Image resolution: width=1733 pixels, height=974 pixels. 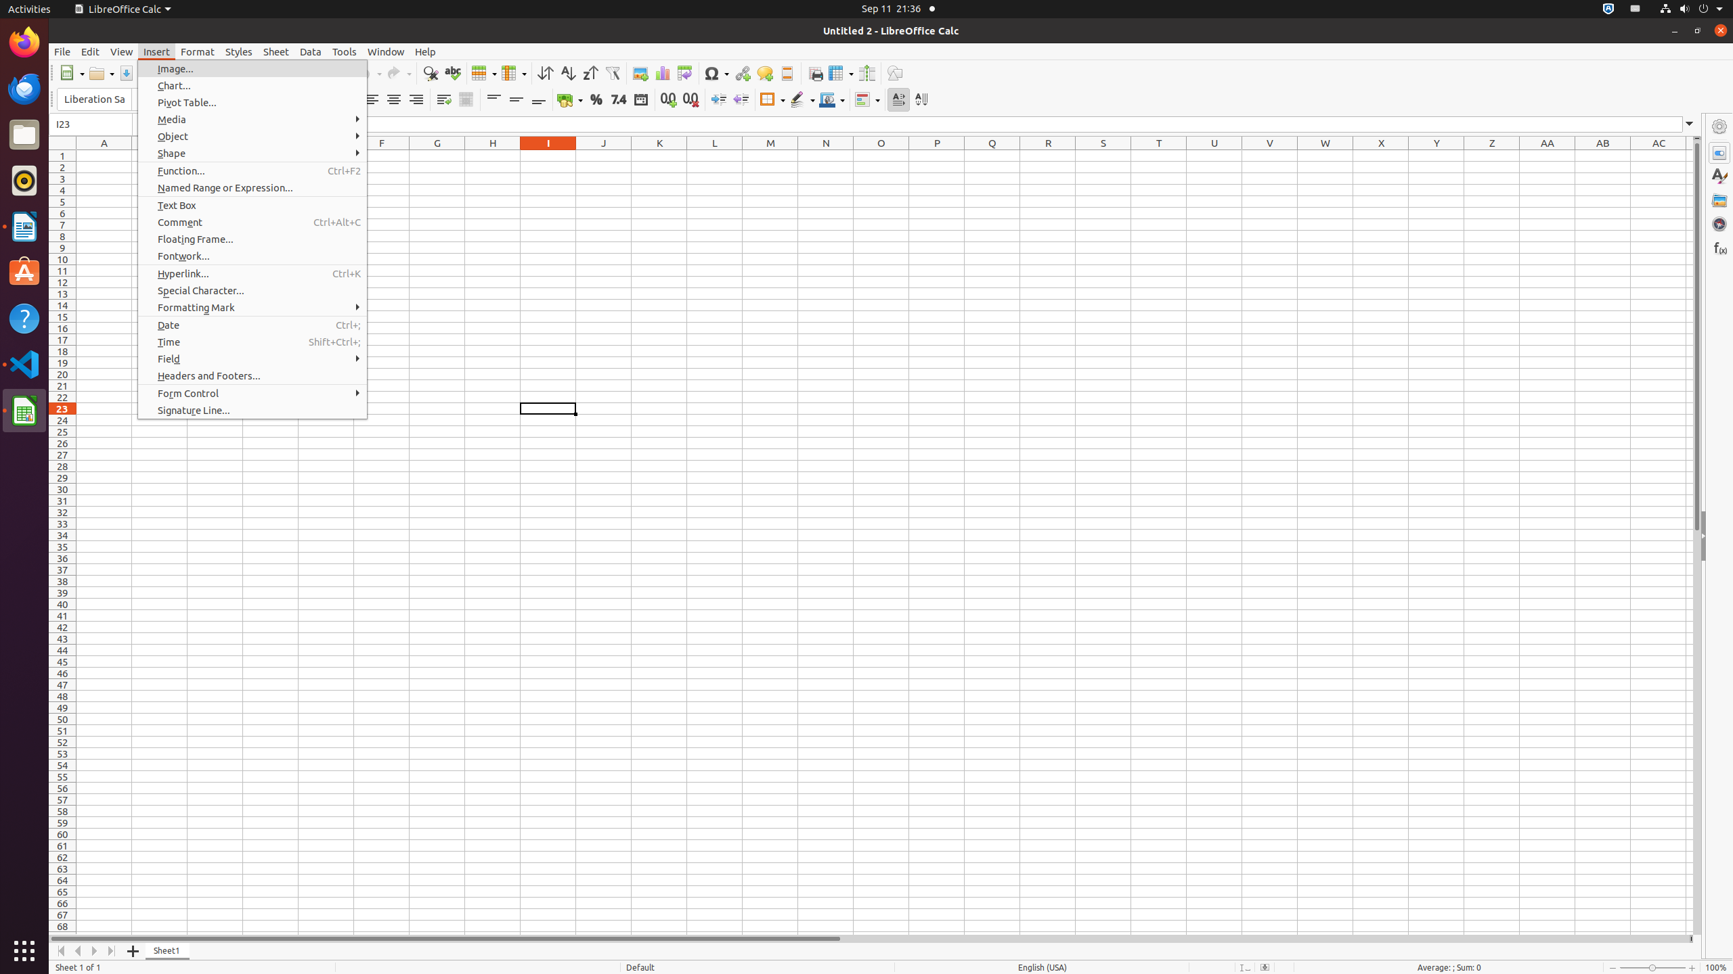 What do you see at coordinates (91, 51) in the screenshot?
I see `Edit` at bounding box center [91, 51].